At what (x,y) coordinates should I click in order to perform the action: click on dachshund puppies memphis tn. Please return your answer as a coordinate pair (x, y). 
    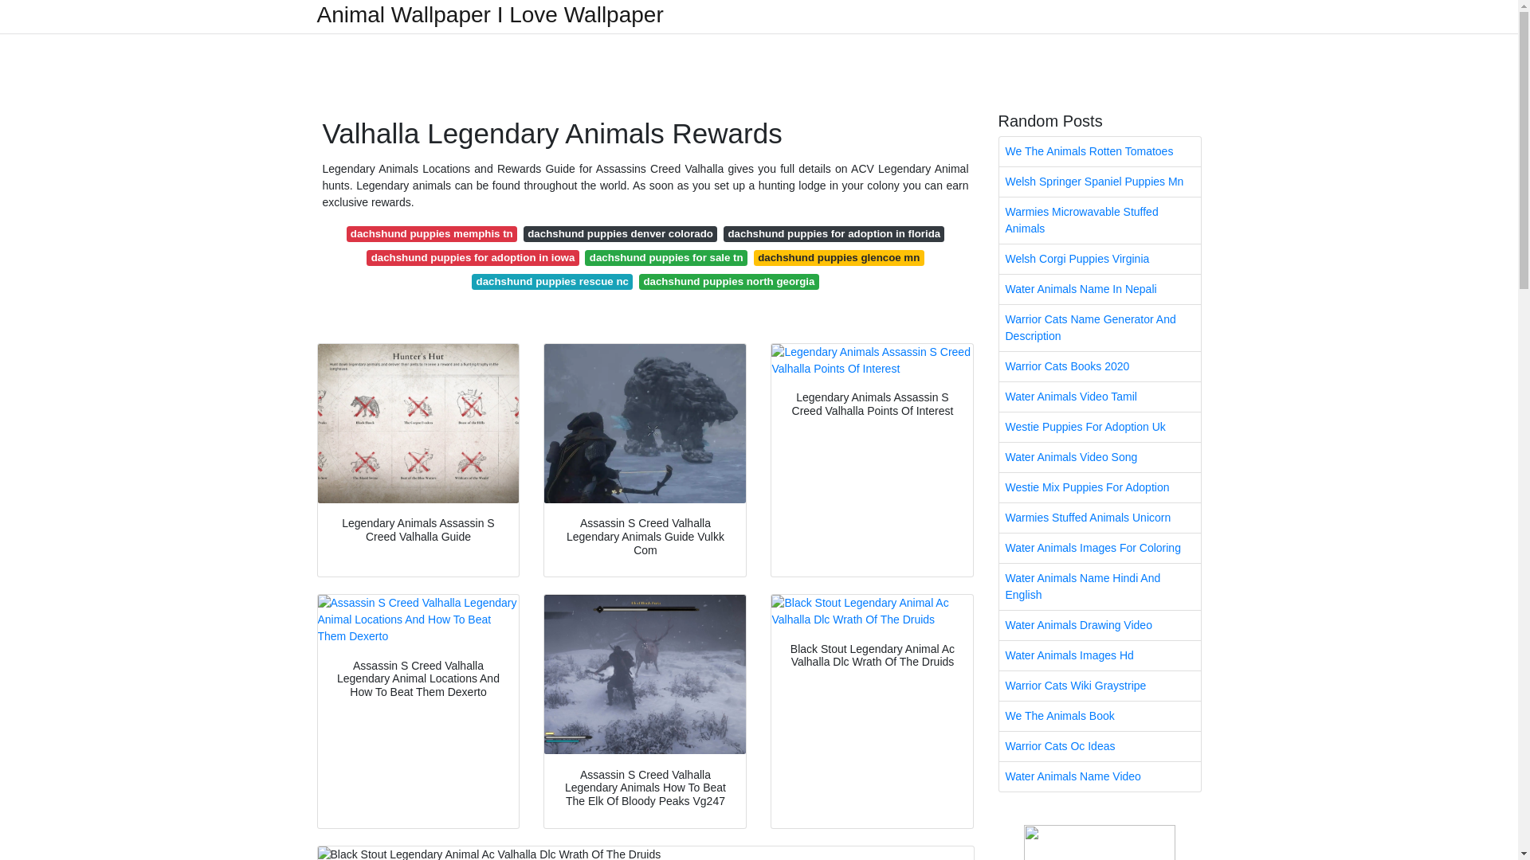
    Looking at the image, I should click on (432, 234).